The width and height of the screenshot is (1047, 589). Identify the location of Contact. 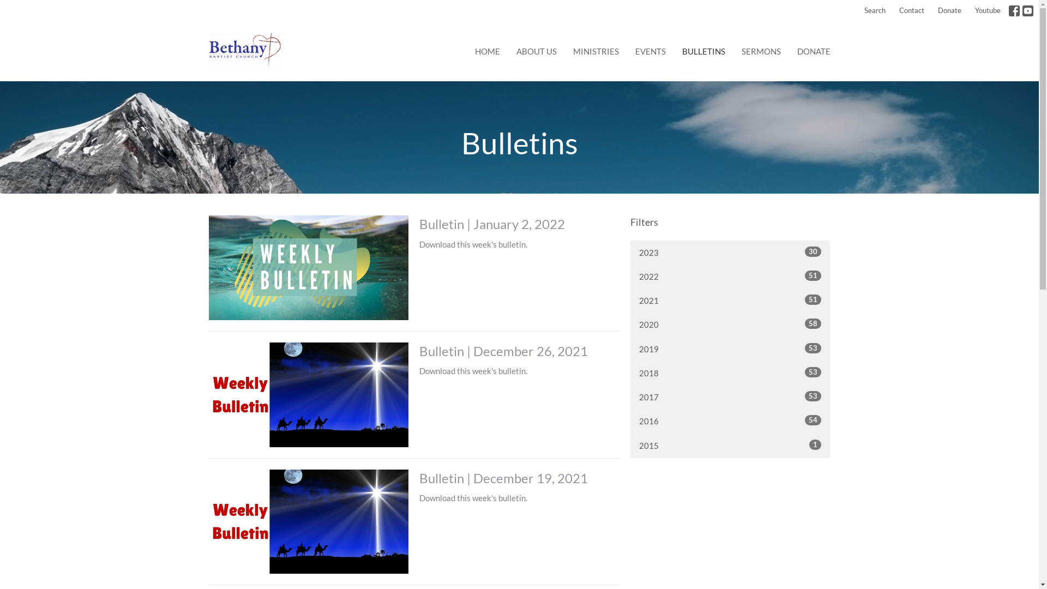
(912, 11).